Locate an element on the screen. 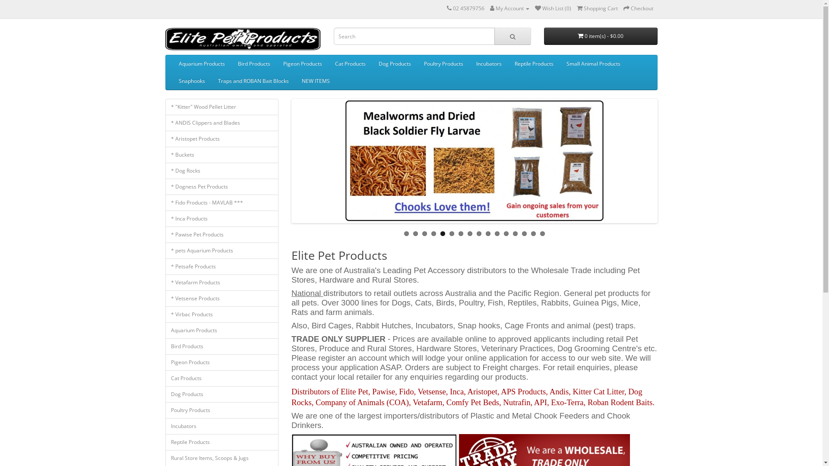 The width and height of the screenshot is (829, 466). * Vetsense Products is located at coordinates (222, 298).